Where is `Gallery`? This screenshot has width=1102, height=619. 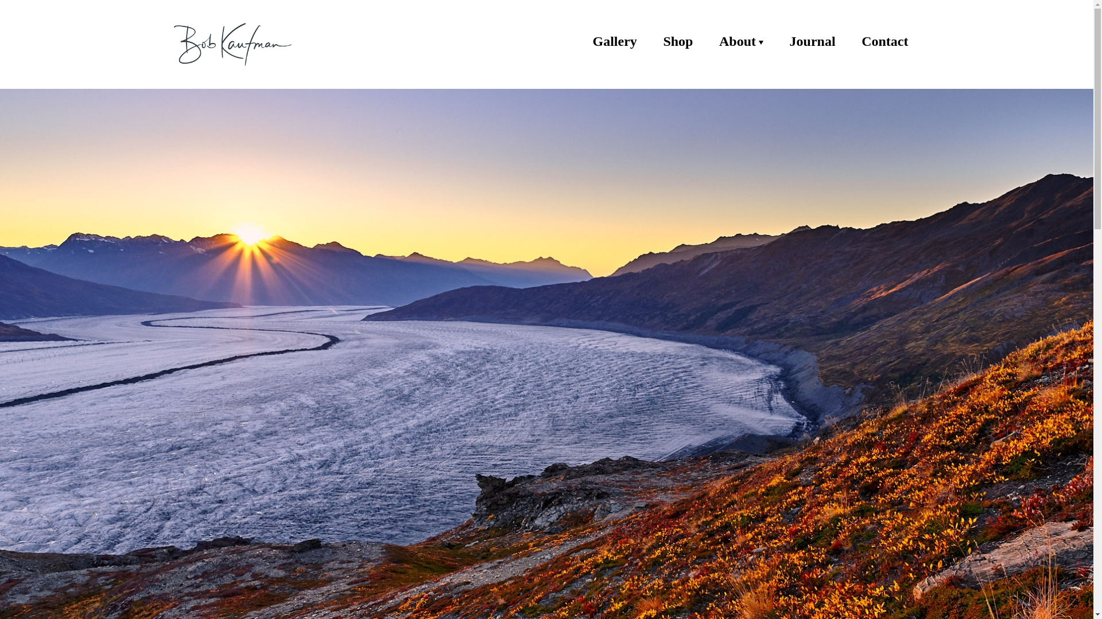 Gallery is located at coordinates (614, 41).